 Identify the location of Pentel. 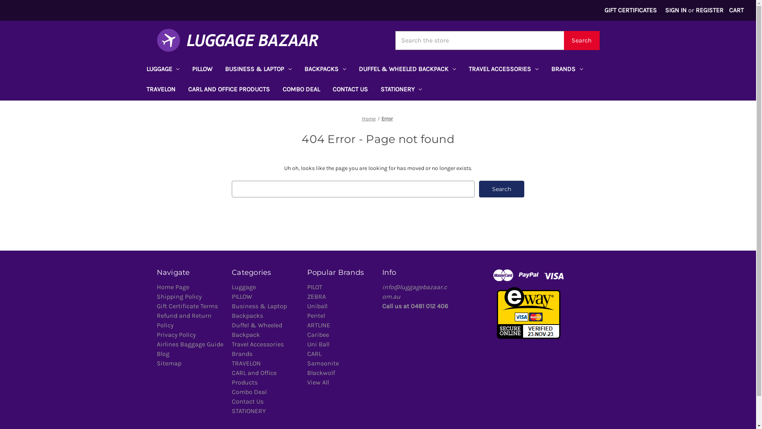
(316, 315).